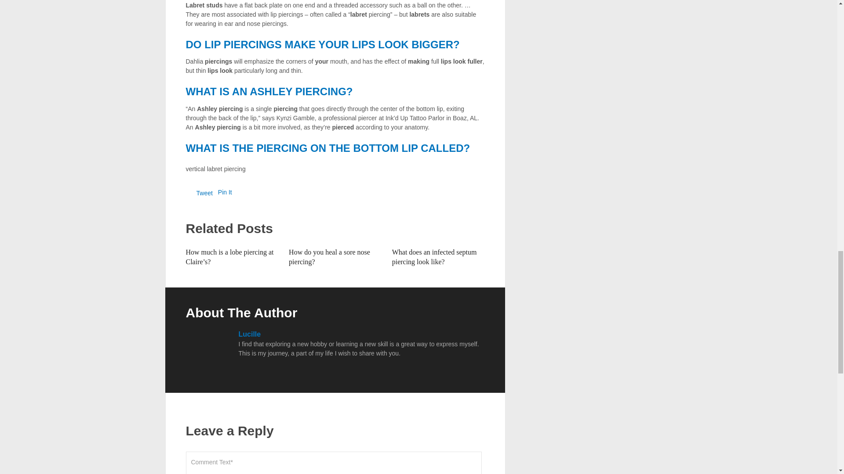 Image resolution: width=844 pixels, height=474 pixels. I want to click on Tweet, so click(204, 193).